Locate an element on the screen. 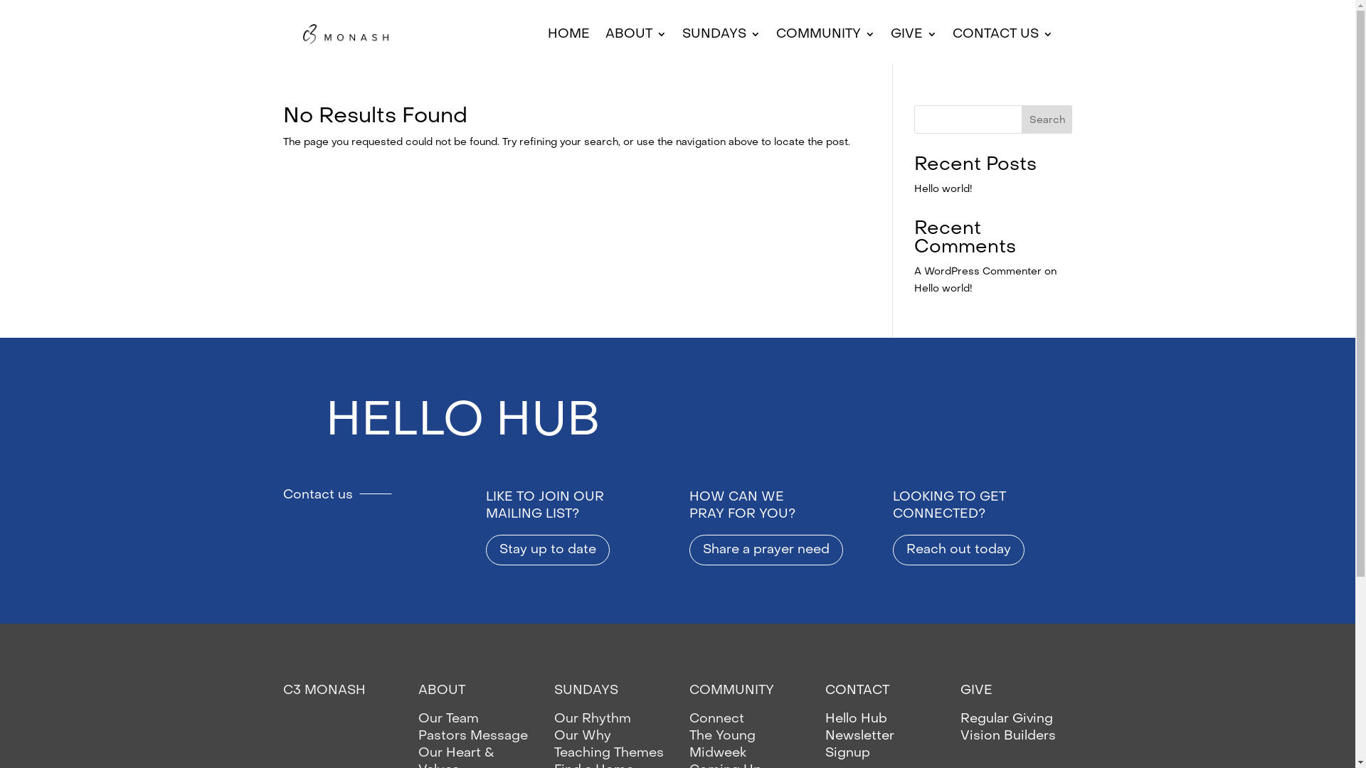 The image size is (1366, 768). Stay up to date is located at coordinates (548, 550).